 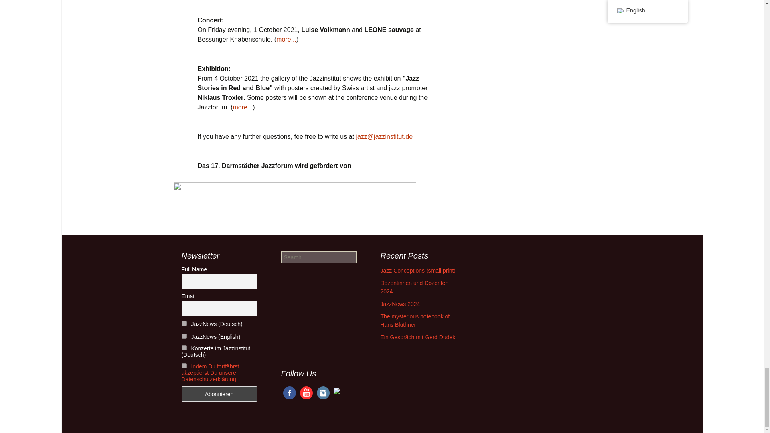 What do you see at coordinates (184, 323) in the screenshot?
I see `1` at bounding box center [184, 323].